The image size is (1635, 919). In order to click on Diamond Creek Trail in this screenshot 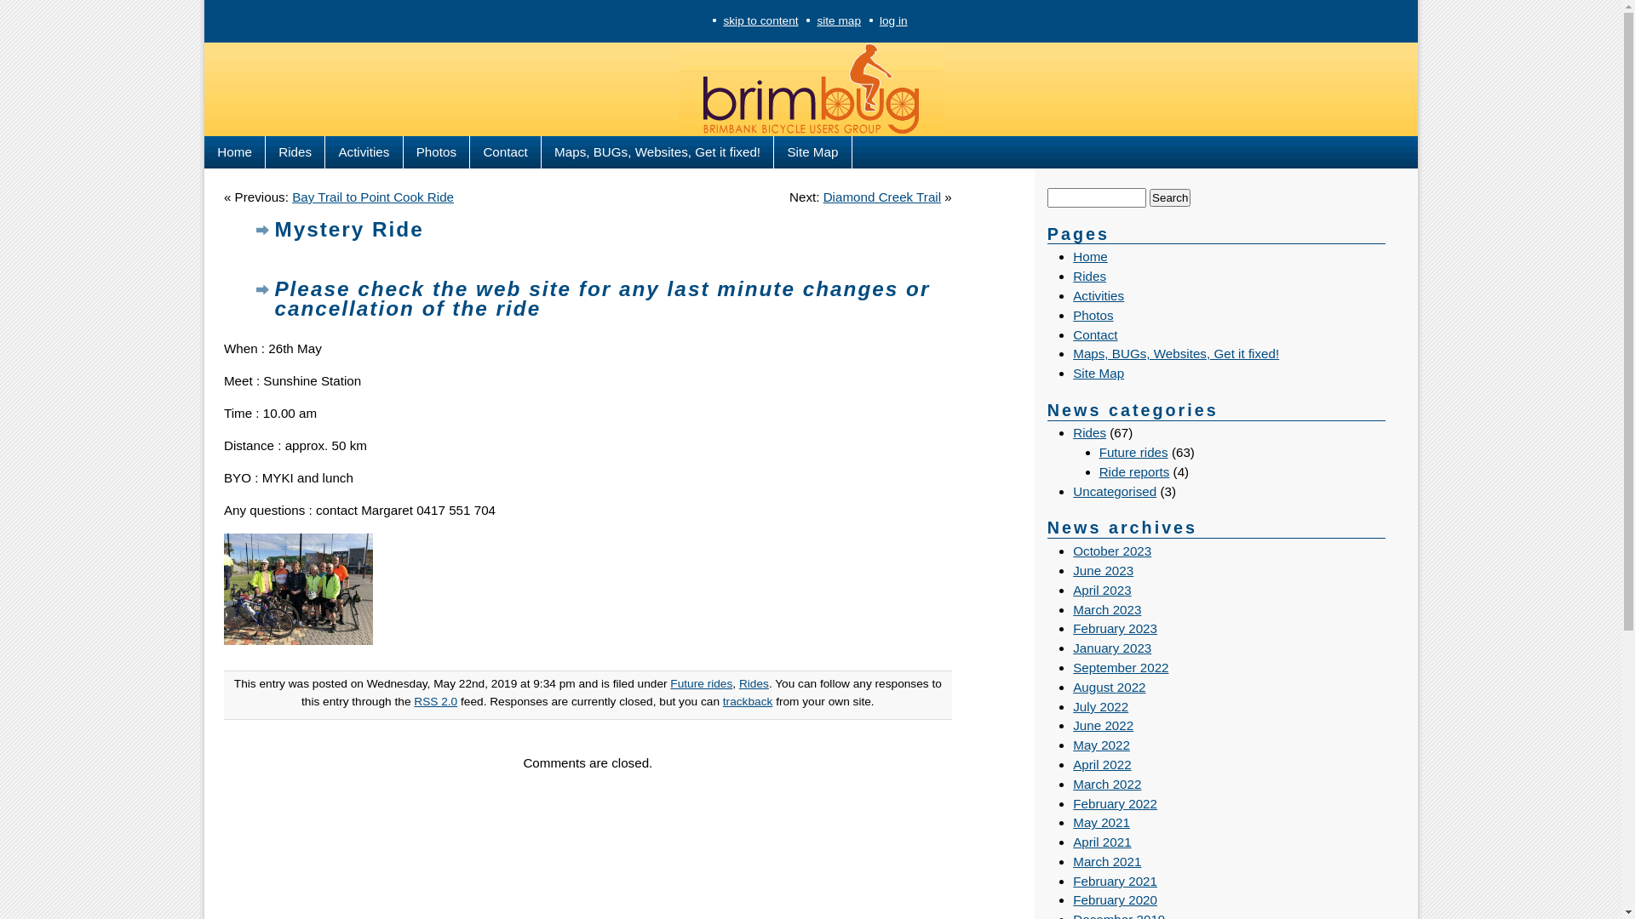, I will do `click(882, 197)`.